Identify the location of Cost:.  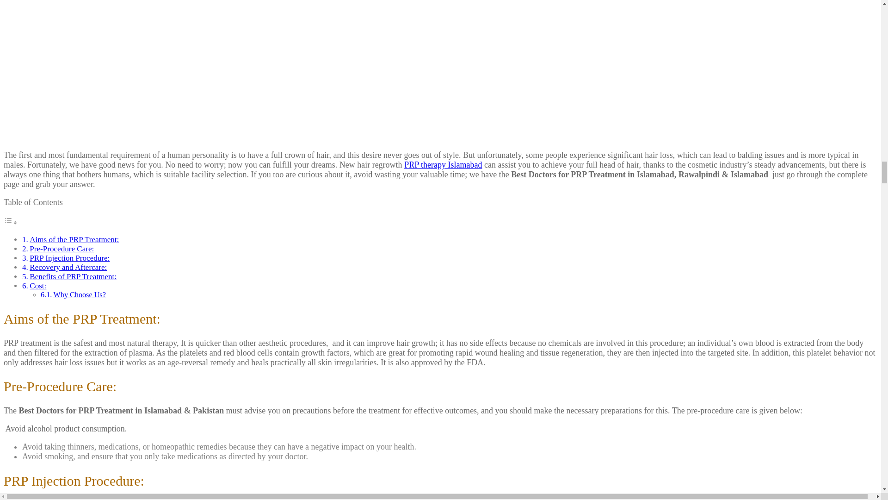
(37, 286).